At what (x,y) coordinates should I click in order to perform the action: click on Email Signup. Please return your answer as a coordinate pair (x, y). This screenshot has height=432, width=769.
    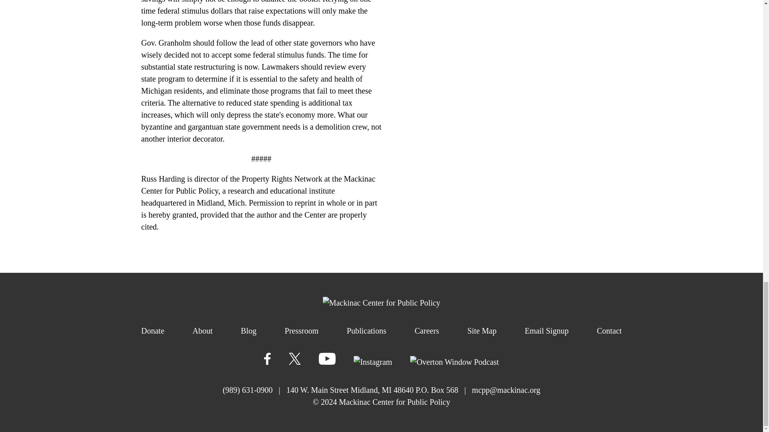
    Looking at the image, I should click on (546, 331).